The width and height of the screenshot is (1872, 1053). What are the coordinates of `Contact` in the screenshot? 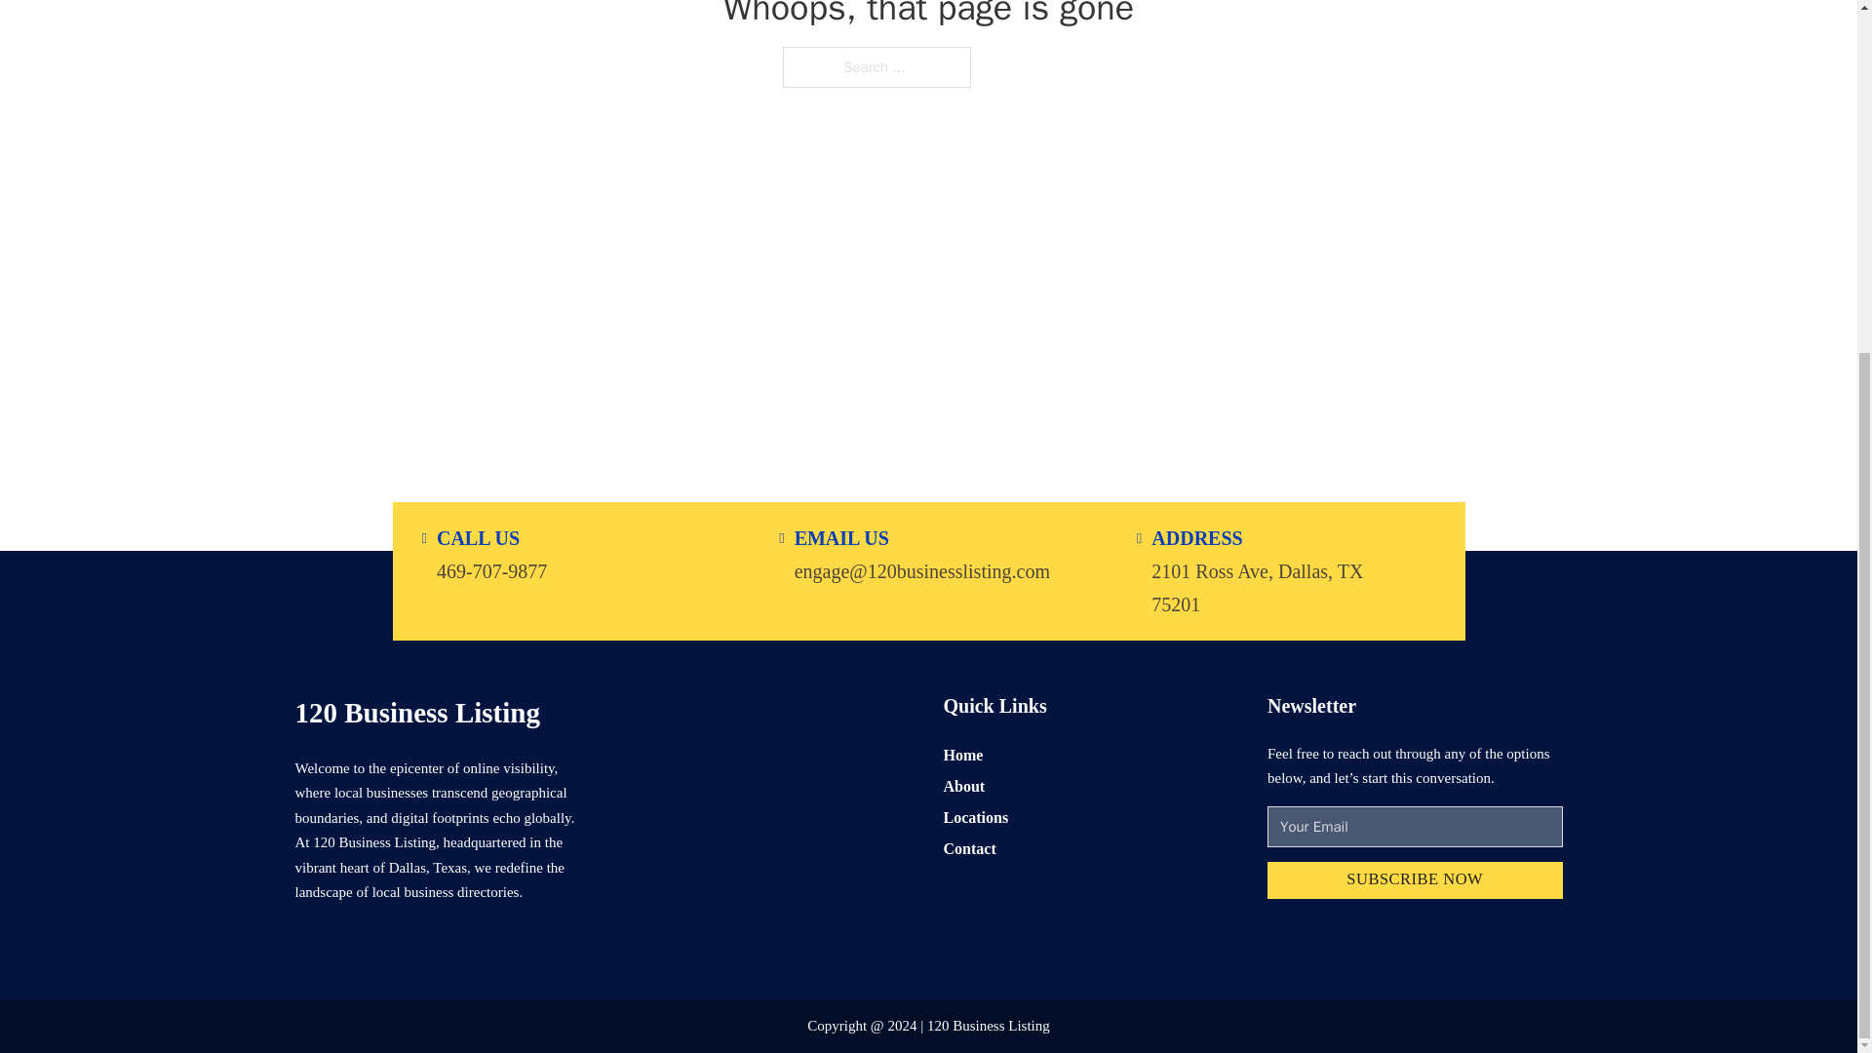 It's located at (969, 848).